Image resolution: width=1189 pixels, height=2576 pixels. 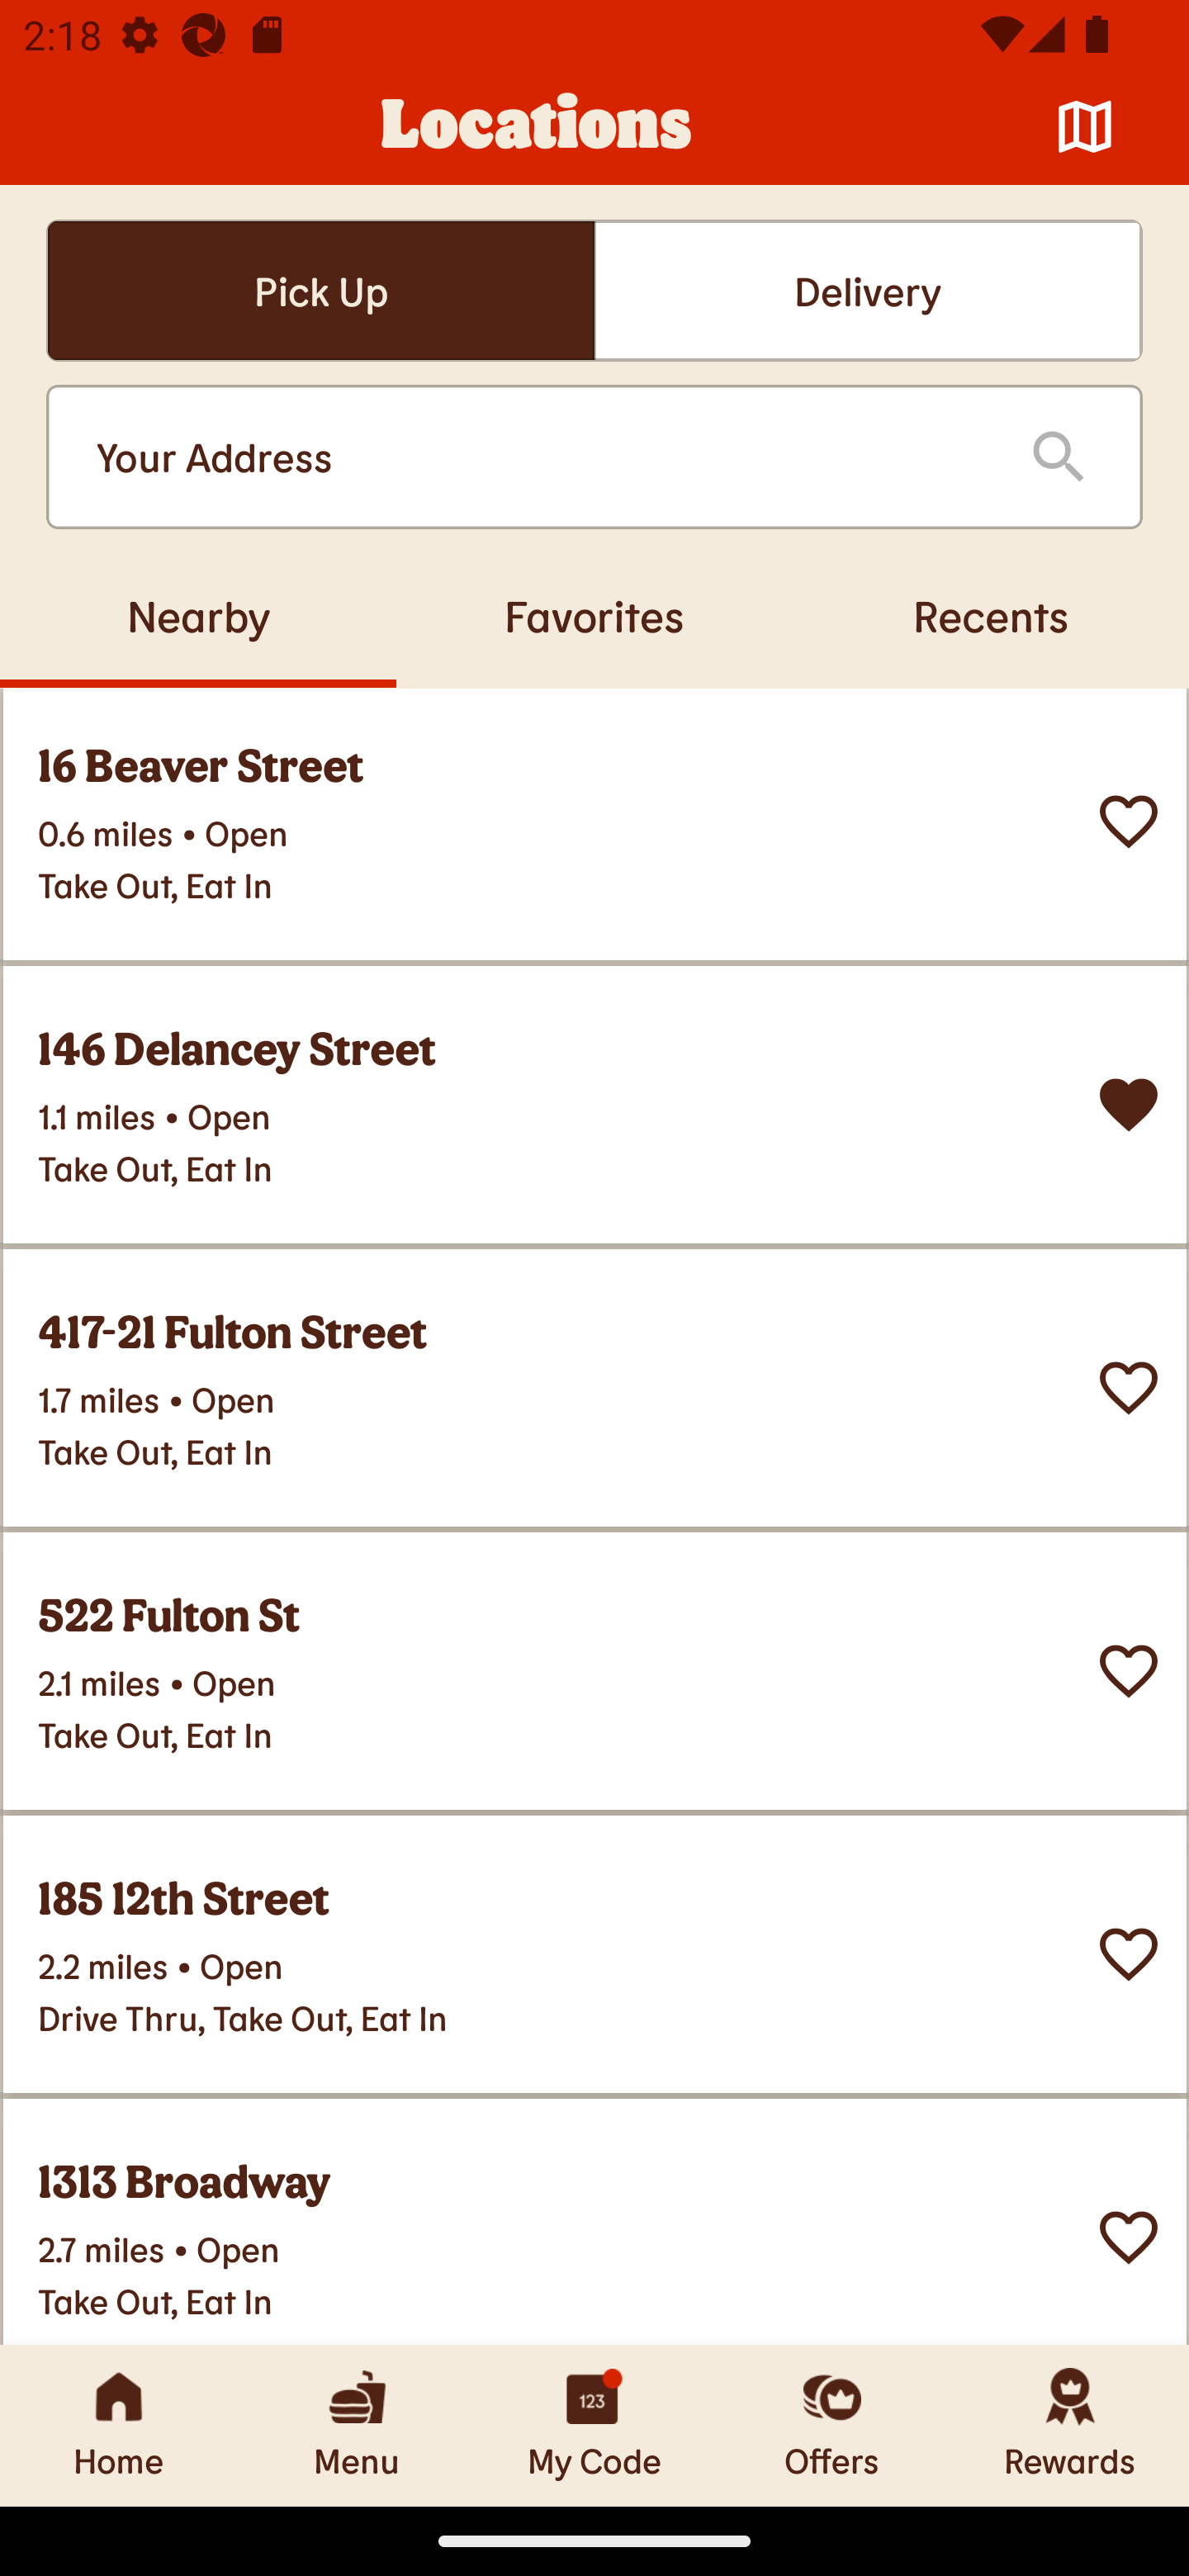 I want to click on Set this restaurant as a favorite , so click(x=1129, y=1953).